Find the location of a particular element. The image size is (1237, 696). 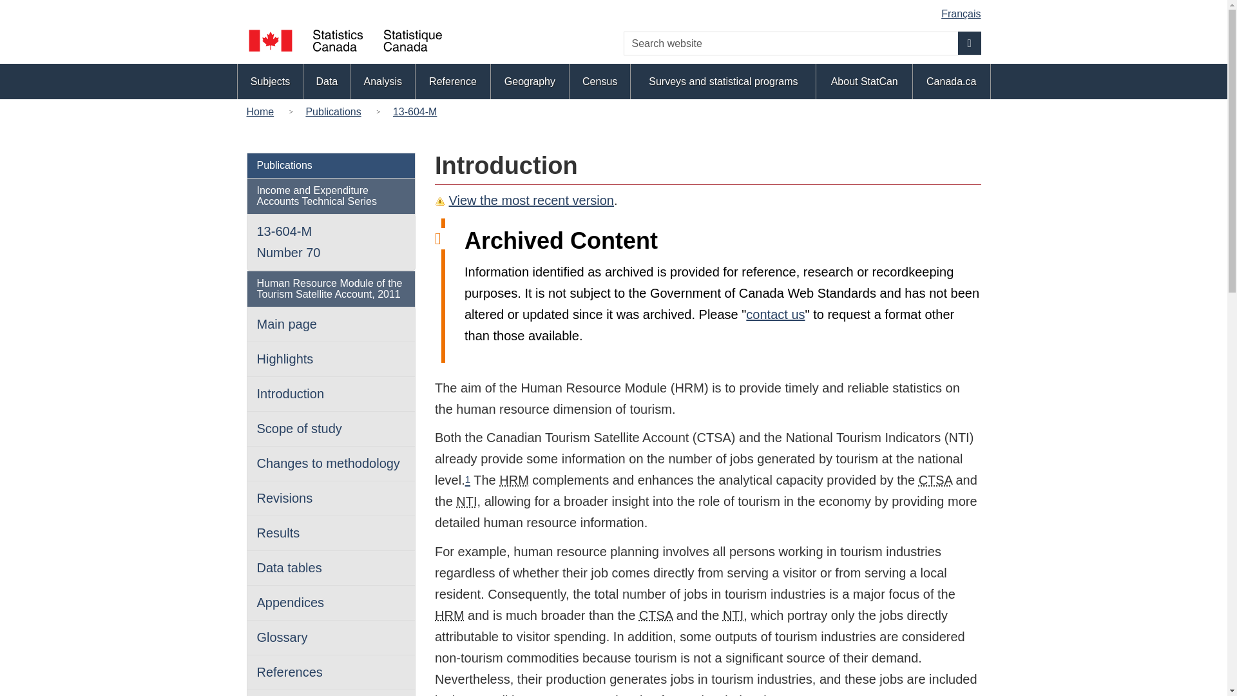

13-604-M is located at coordinates (414, 111).